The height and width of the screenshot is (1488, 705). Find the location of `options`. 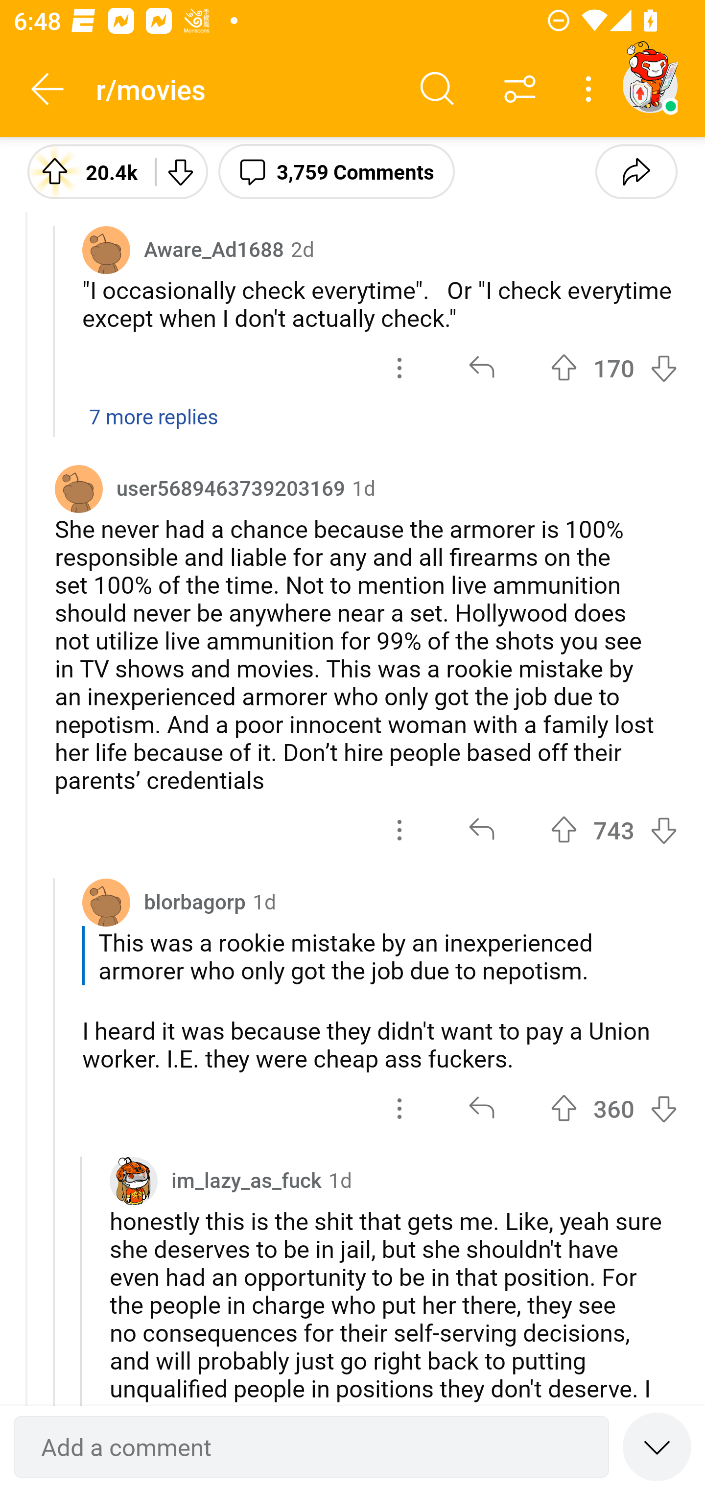

options is located at coordinates (399, 1108).